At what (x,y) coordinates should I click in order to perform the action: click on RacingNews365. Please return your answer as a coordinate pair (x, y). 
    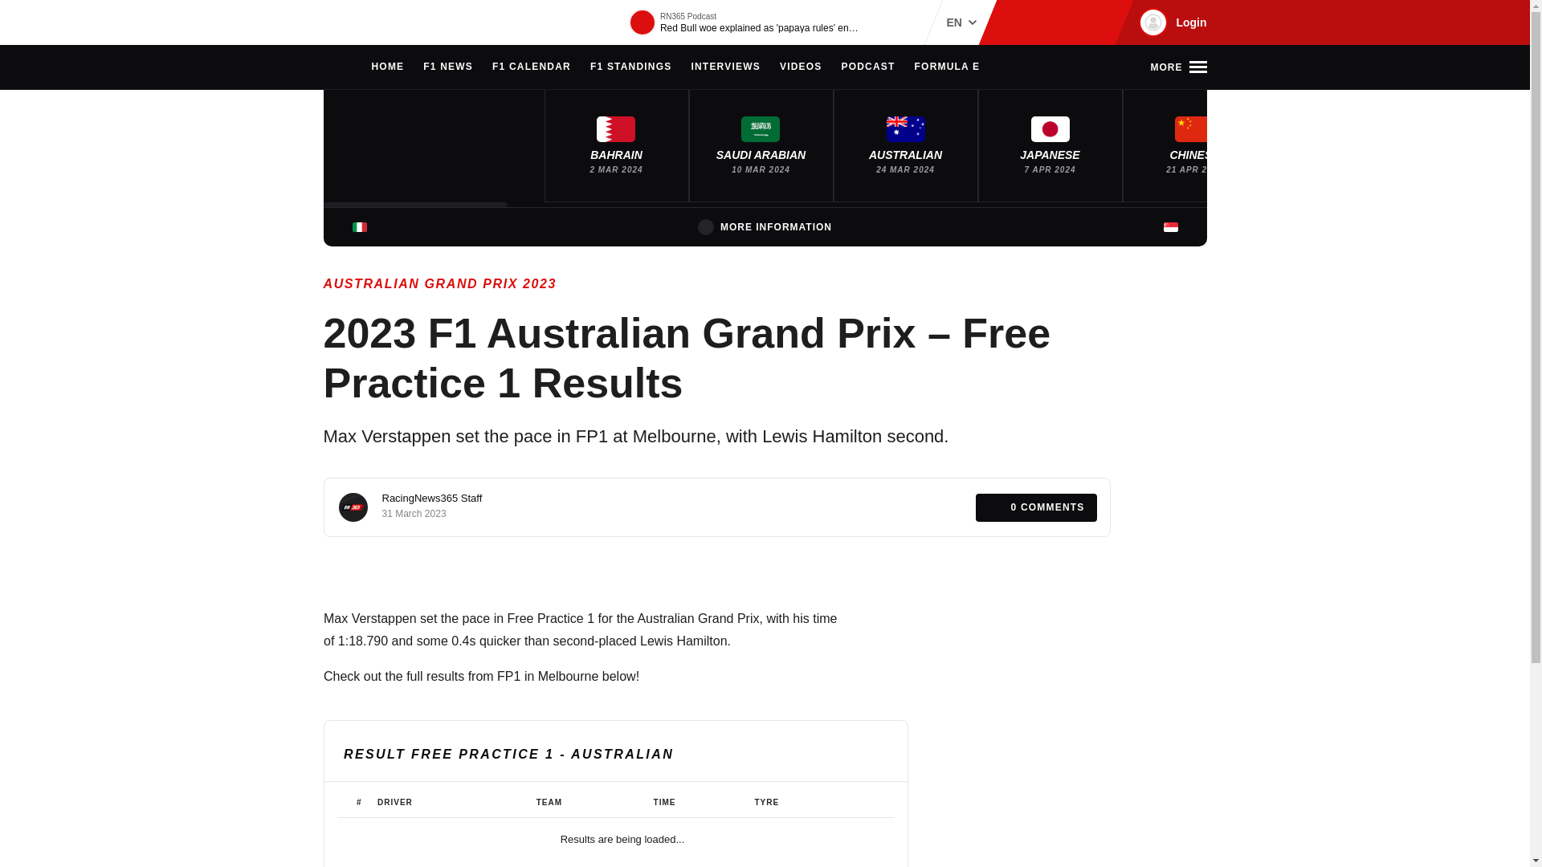
    Looking at the image, I should click on (371, 22).